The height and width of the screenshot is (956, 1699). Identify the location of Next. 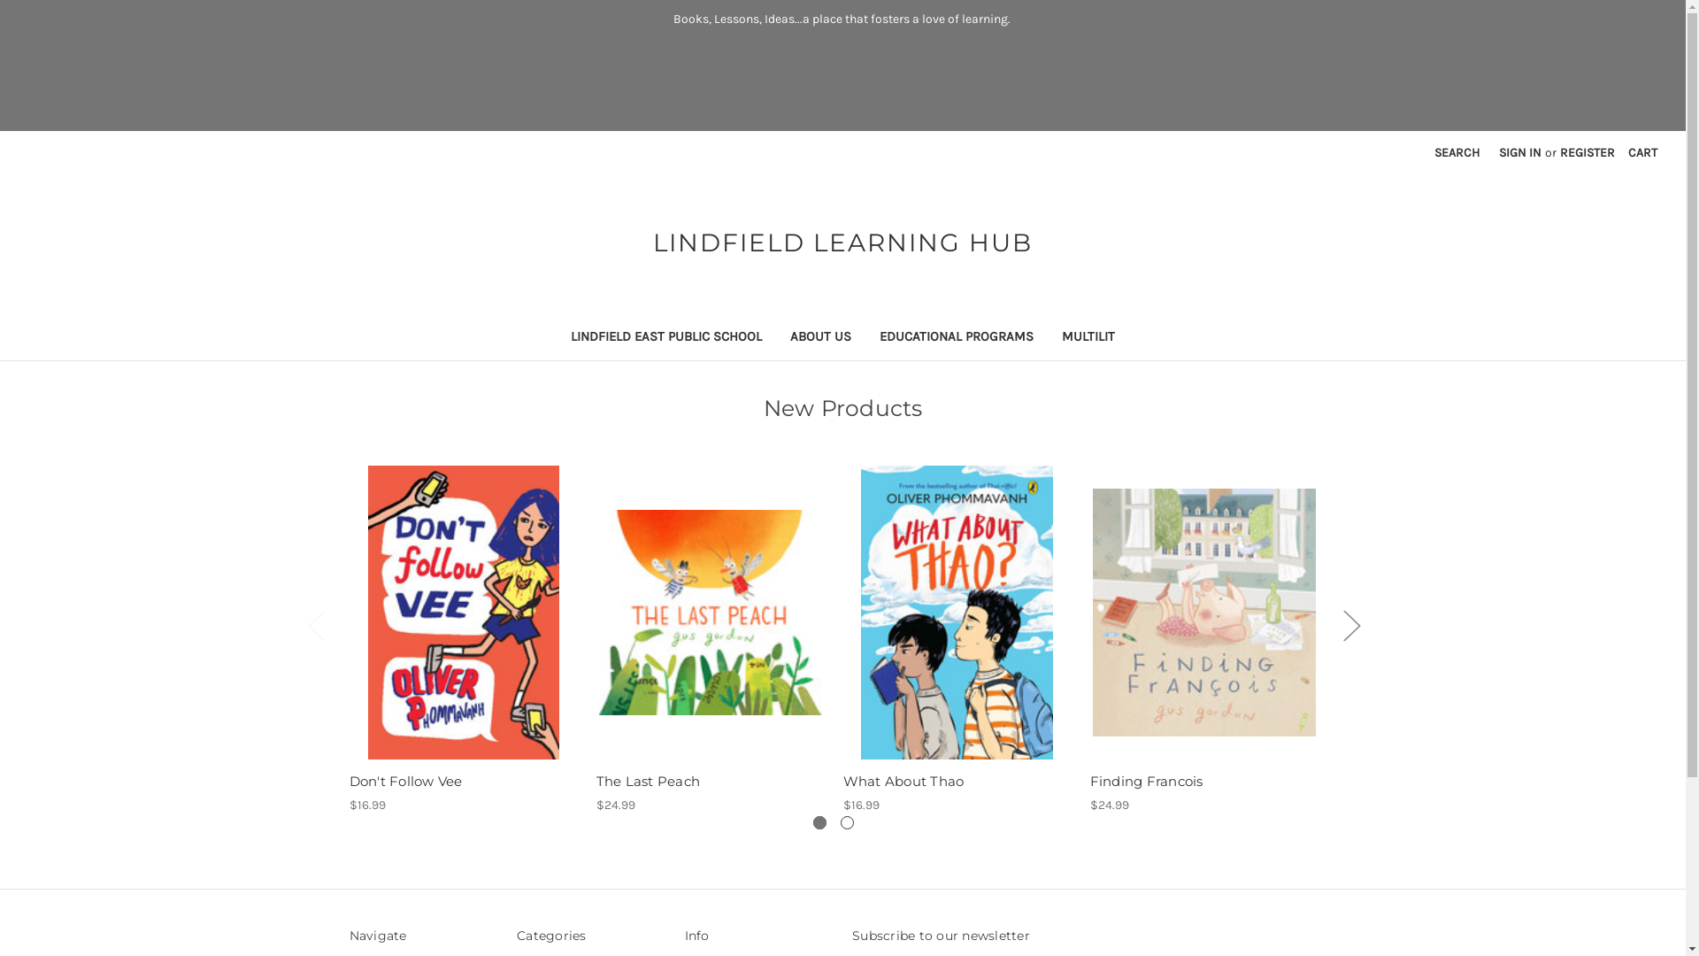
(1351, 625).